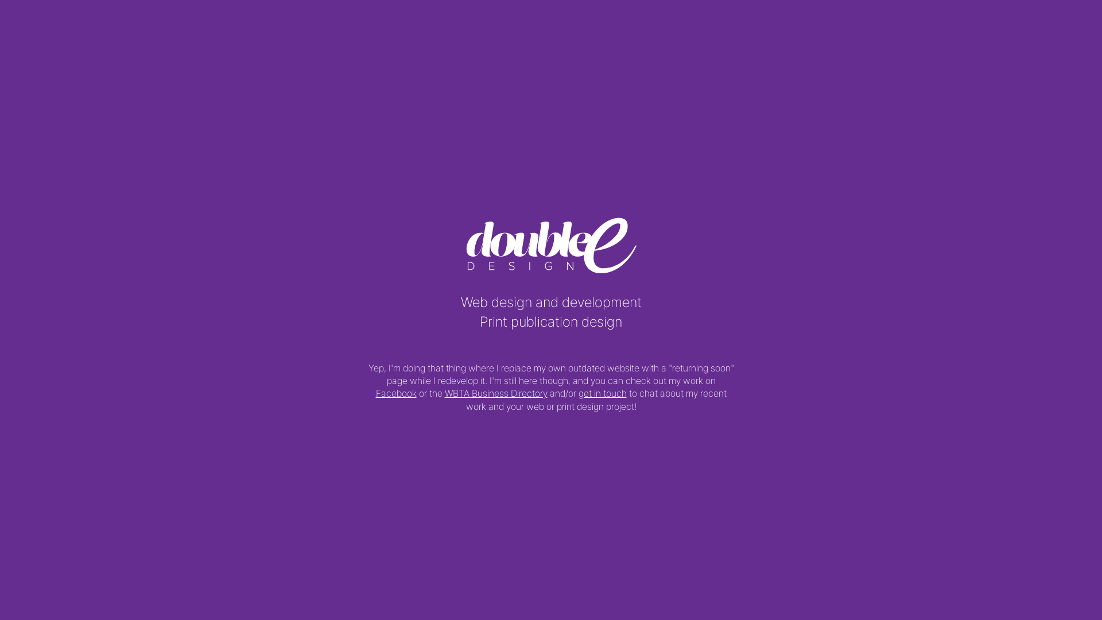 The width and height of the screenshot is (1102, 620). I want to click on get in touch, so click(603, 393).